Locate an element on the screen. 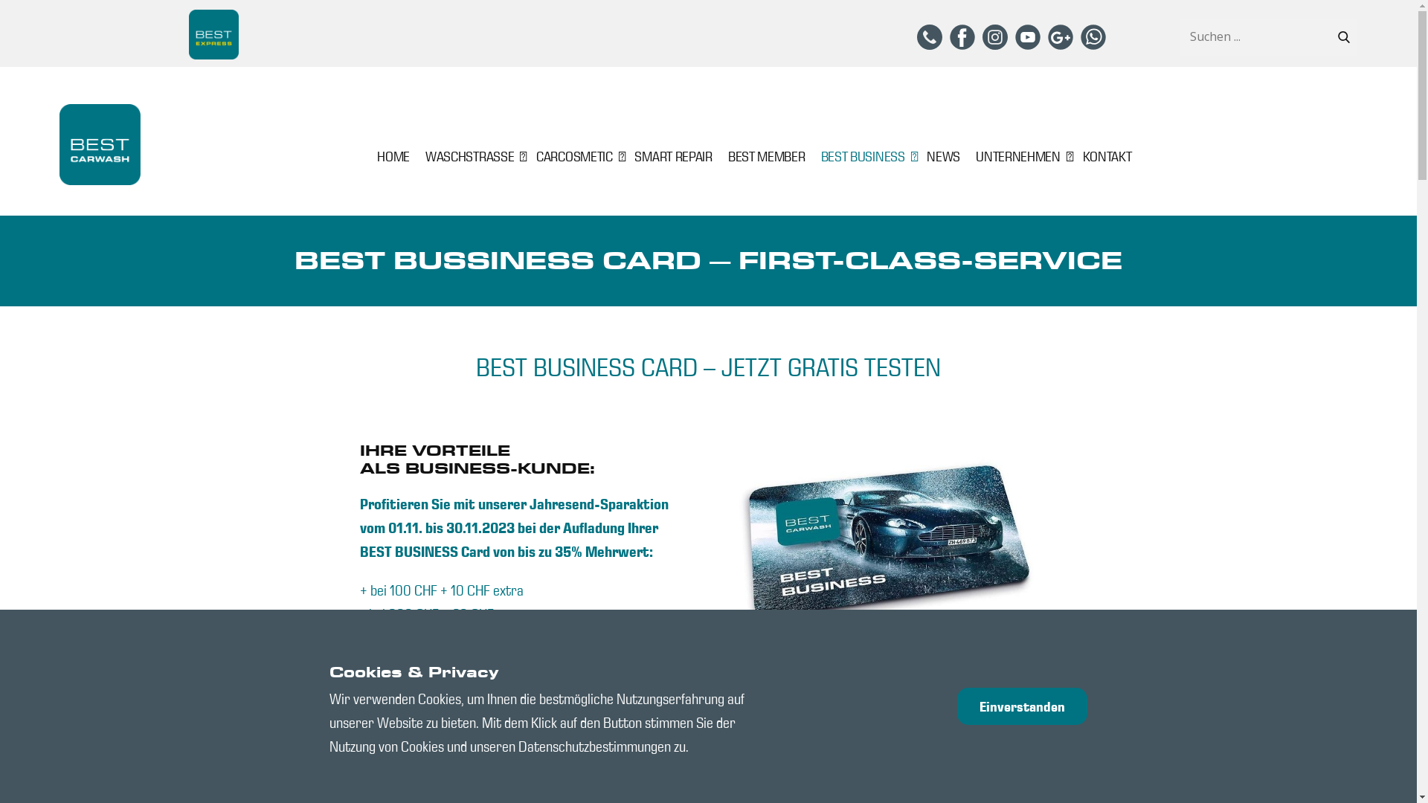  NEWS is located at coordinates (943, 156).